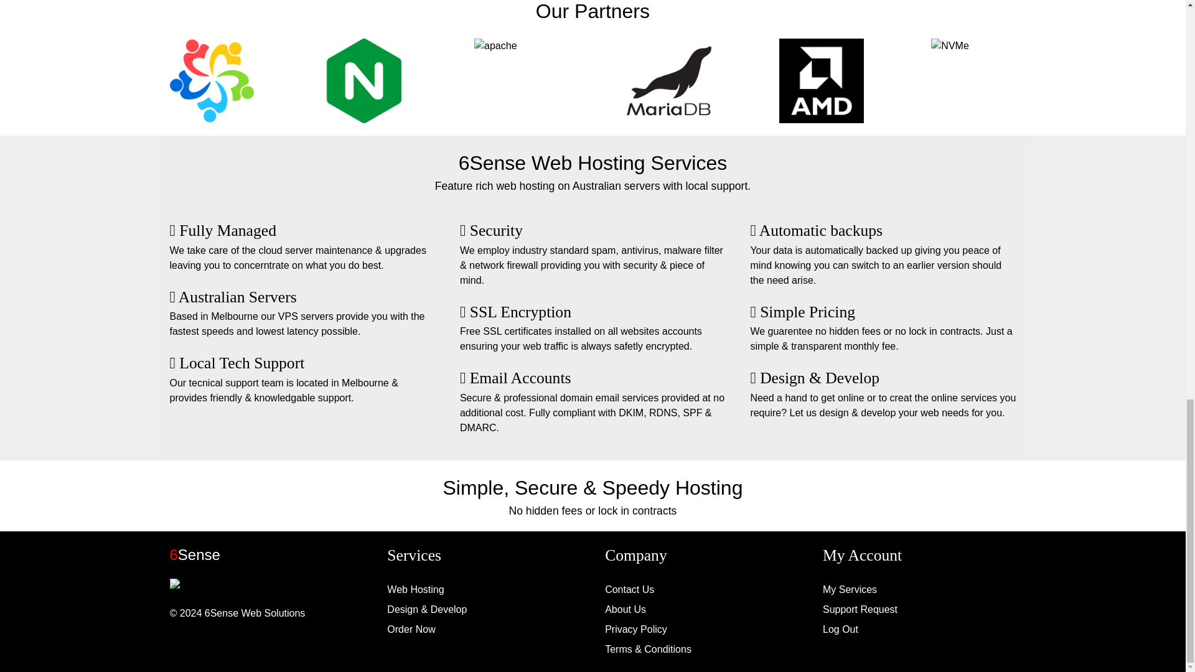 Image resolution: width=1195 pixels, height=672 pixels. I want to click on About Us, so click(625, 609).